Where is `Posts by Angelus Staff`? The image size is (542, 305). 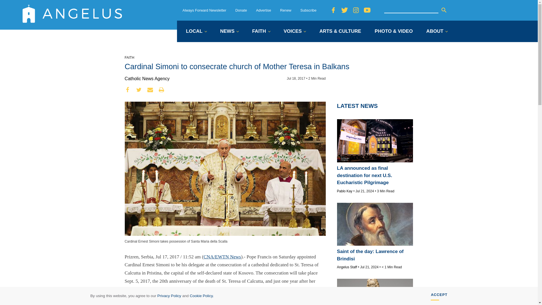 Posts by Angelus Staff is located at coordinates (347, 267).